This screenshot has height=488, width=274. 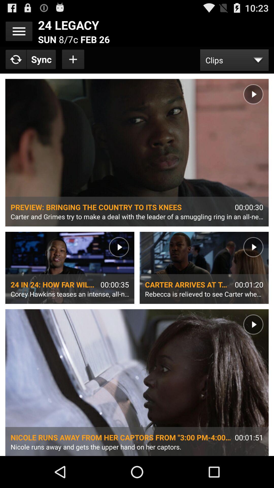 What do you see at coordinates (73, 59) in the screenshot?
I see `add item` at bounding box center [73, 59].